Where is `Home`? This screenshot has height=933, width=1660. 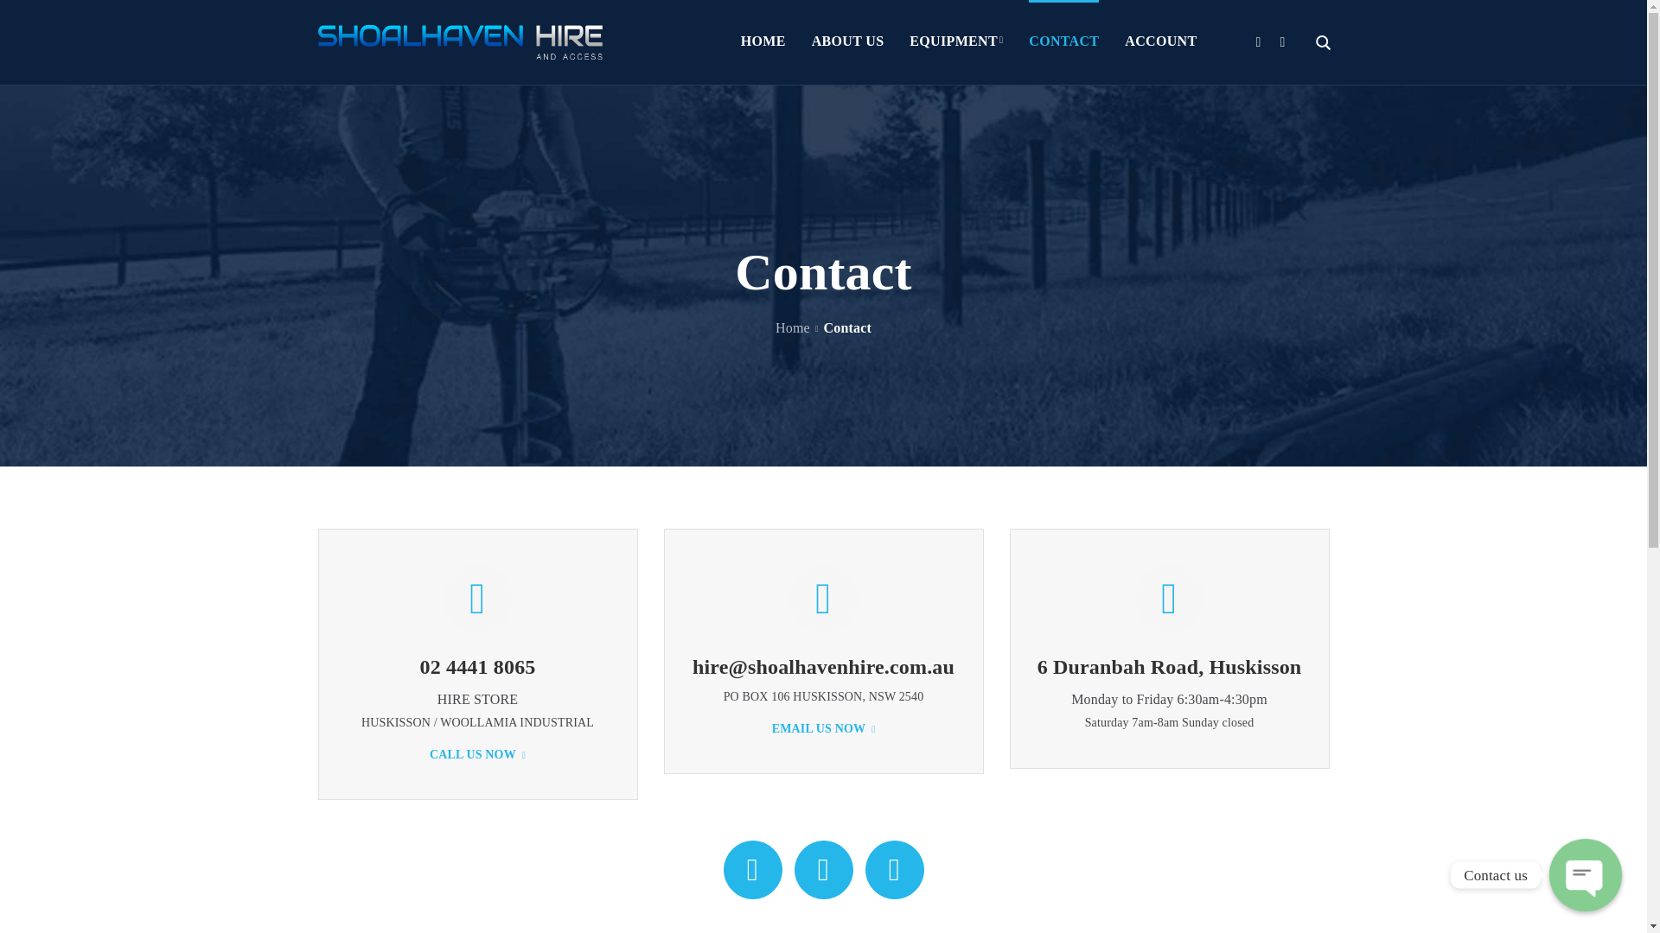 Home is located at coordinates (793, 328).